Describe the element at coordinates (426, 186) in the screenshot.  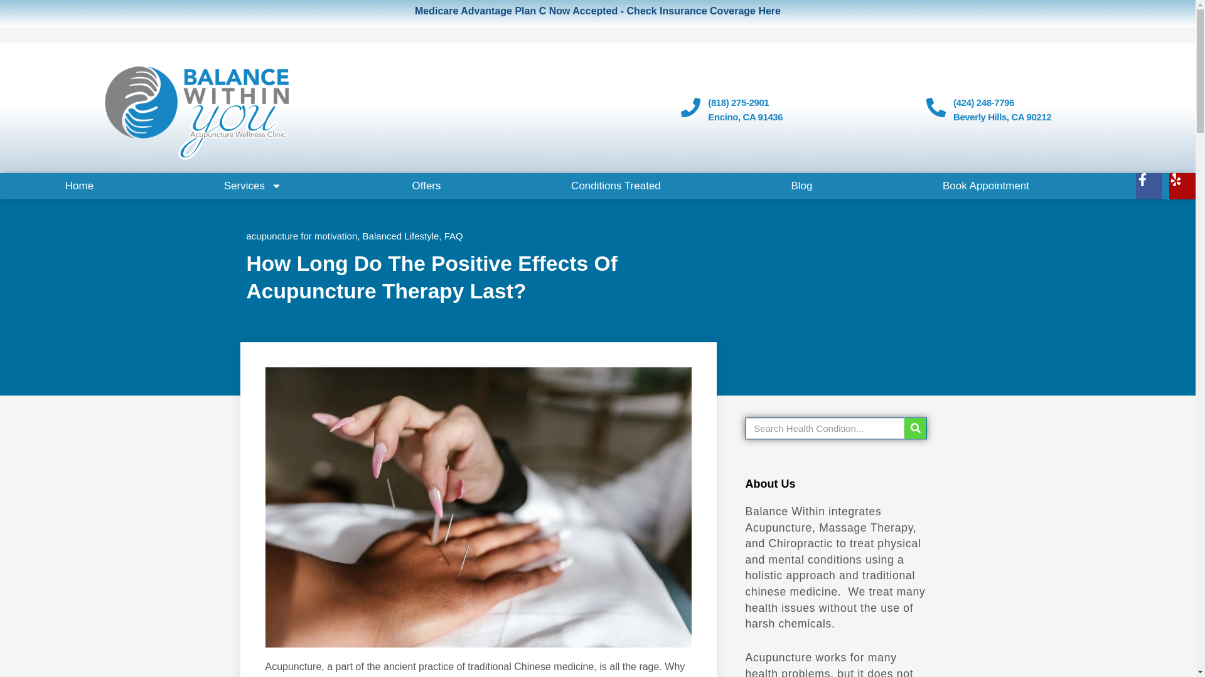
I see `Offers` at that location.